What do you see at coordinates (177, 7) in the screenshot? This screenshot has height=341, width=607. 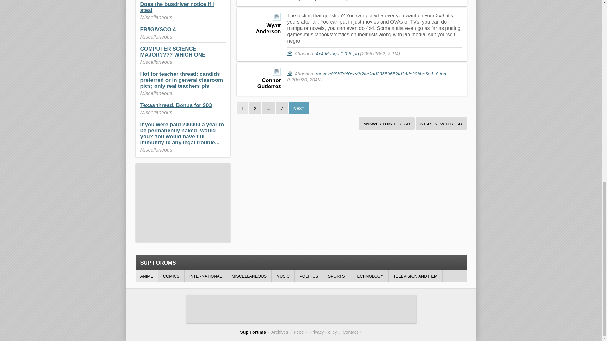 I see `Does the busdriver notice if i steal` at bounding box center [177, 7].